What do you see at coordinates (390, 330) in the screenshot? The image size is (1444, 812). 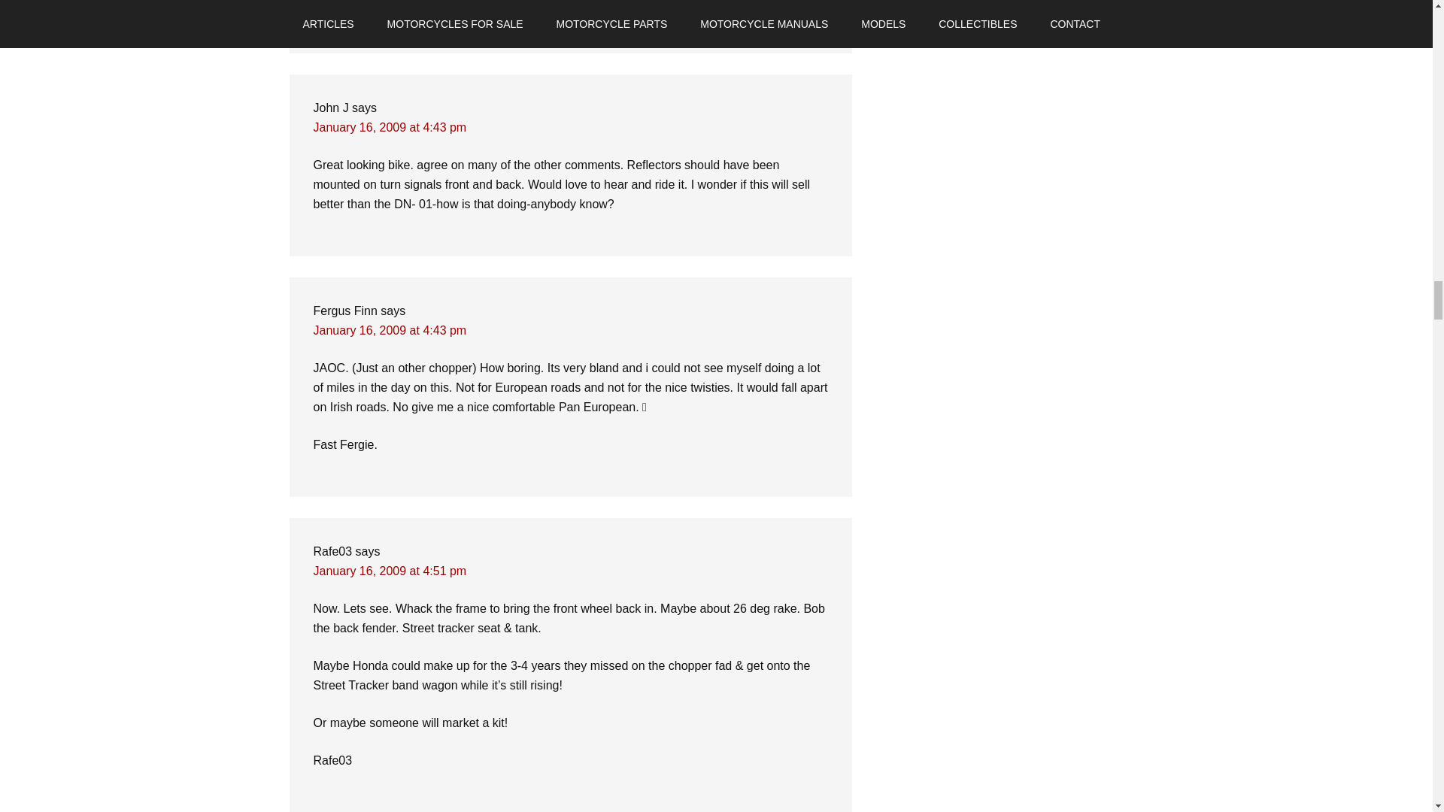 I see `January 16, 2009 at 4:43 pm` at bounding box center [390, 330].